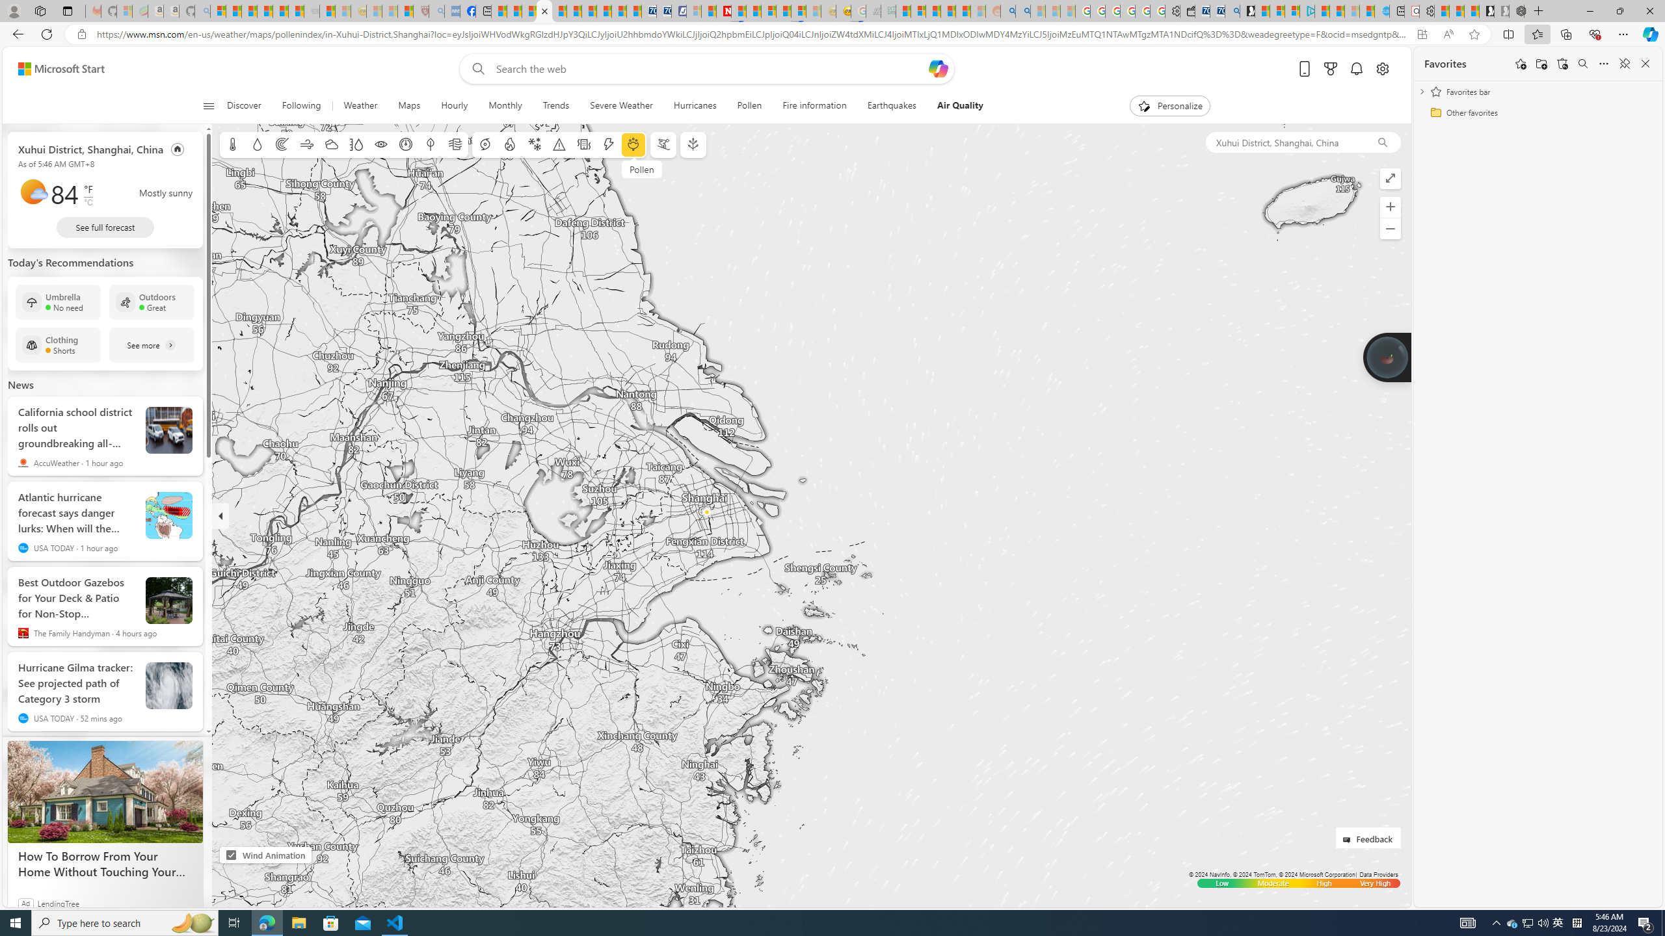 The width and height of the screenshot is (1665, 936). What do you see at coordinates (484, 144) in the screenshot?
I see `Hurricane` at bounding box center [484, 144].